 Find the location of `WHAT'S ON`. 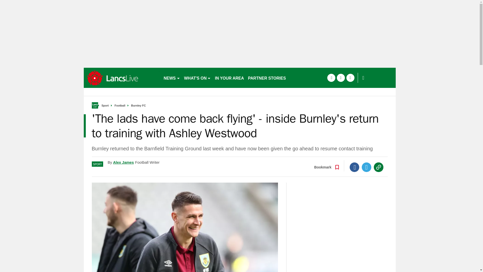

WHAT'S ON is located at coordinates (197, 78).